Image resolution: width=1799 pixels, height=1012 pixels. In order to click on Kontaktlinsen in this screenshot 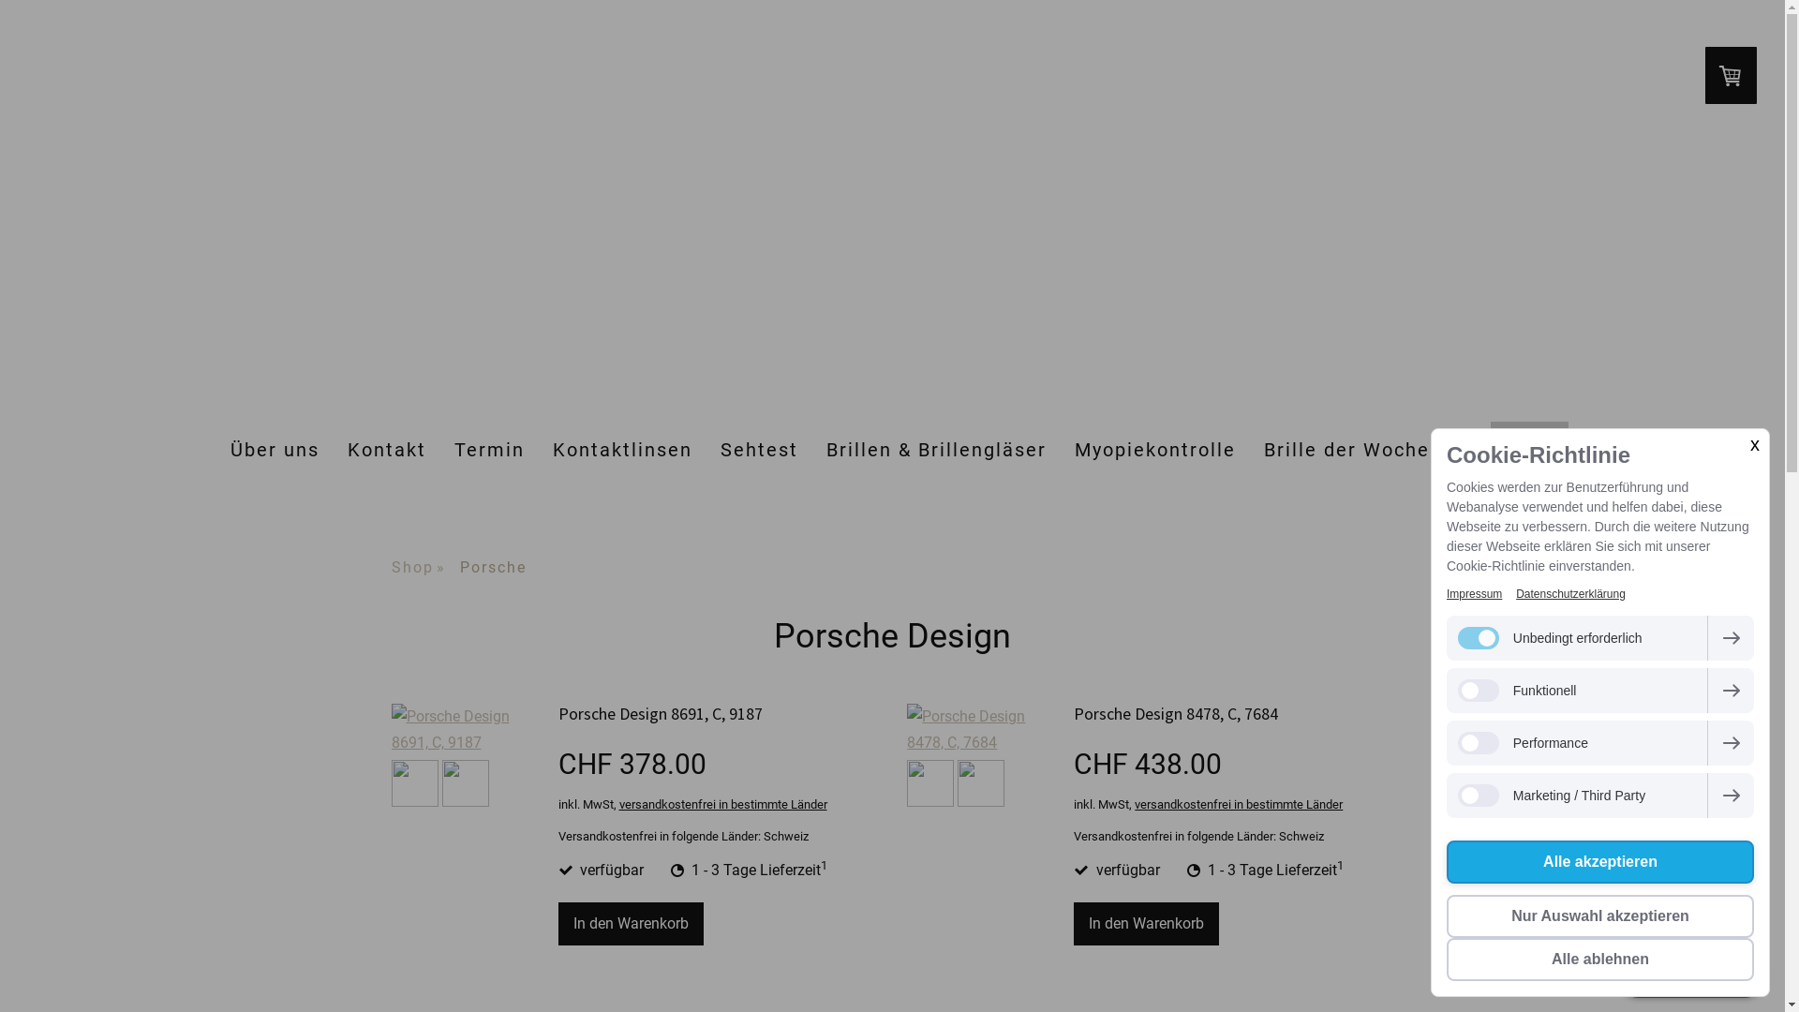, I will do `click(622, 449)`.